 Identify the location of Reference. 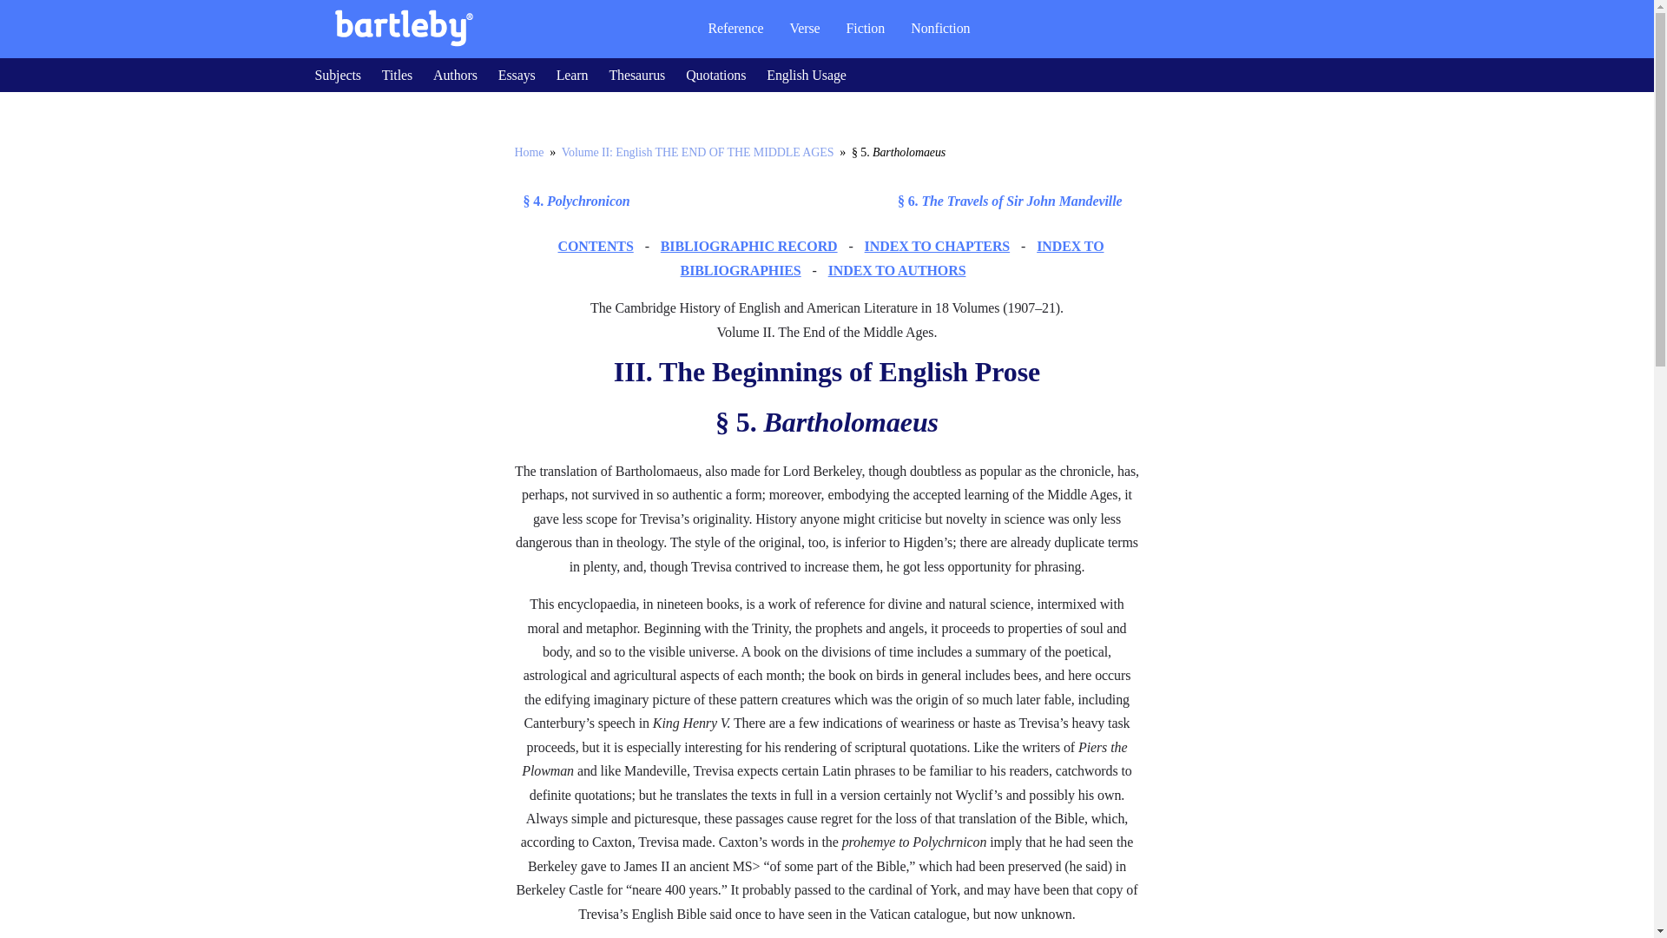
(735, 28).